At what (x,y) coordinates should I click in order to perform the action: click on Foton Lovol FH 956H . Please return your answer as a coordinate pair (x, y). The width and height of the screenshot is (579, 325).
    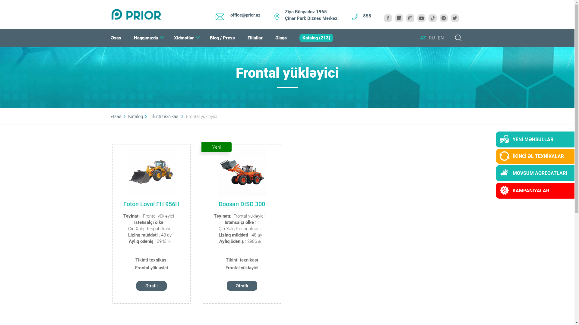
    Looking at the image, I should click on (151, 172).